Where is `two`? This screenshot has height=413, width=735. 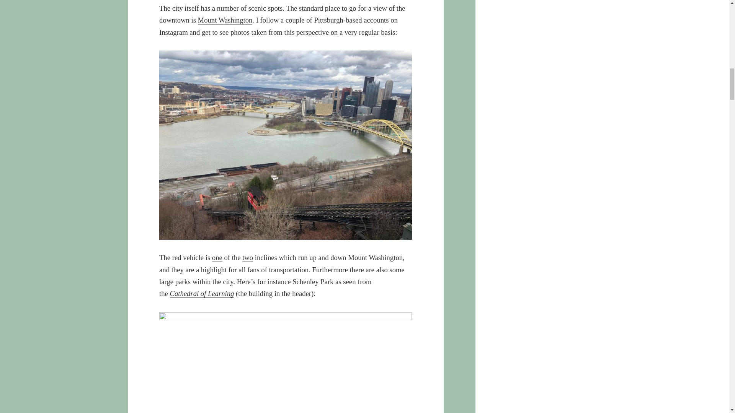 two is located at coordinates (247, 258).